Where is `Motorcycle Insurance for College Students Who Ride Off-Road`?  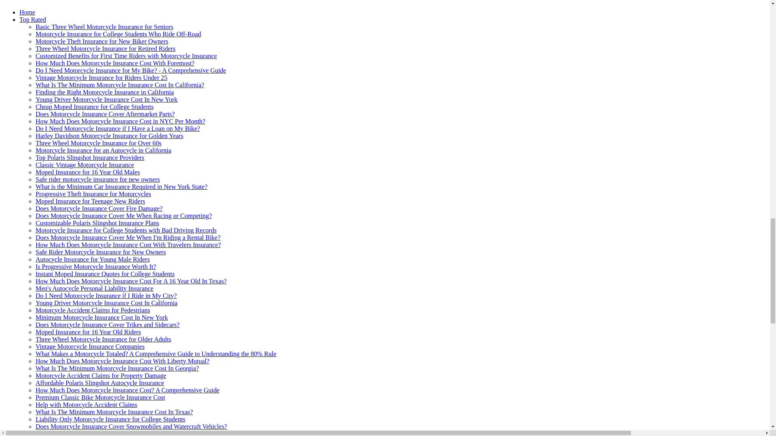 Motorcycle Insurance for College Students Who Ride Off-Road is located at coordinates (118, 34).